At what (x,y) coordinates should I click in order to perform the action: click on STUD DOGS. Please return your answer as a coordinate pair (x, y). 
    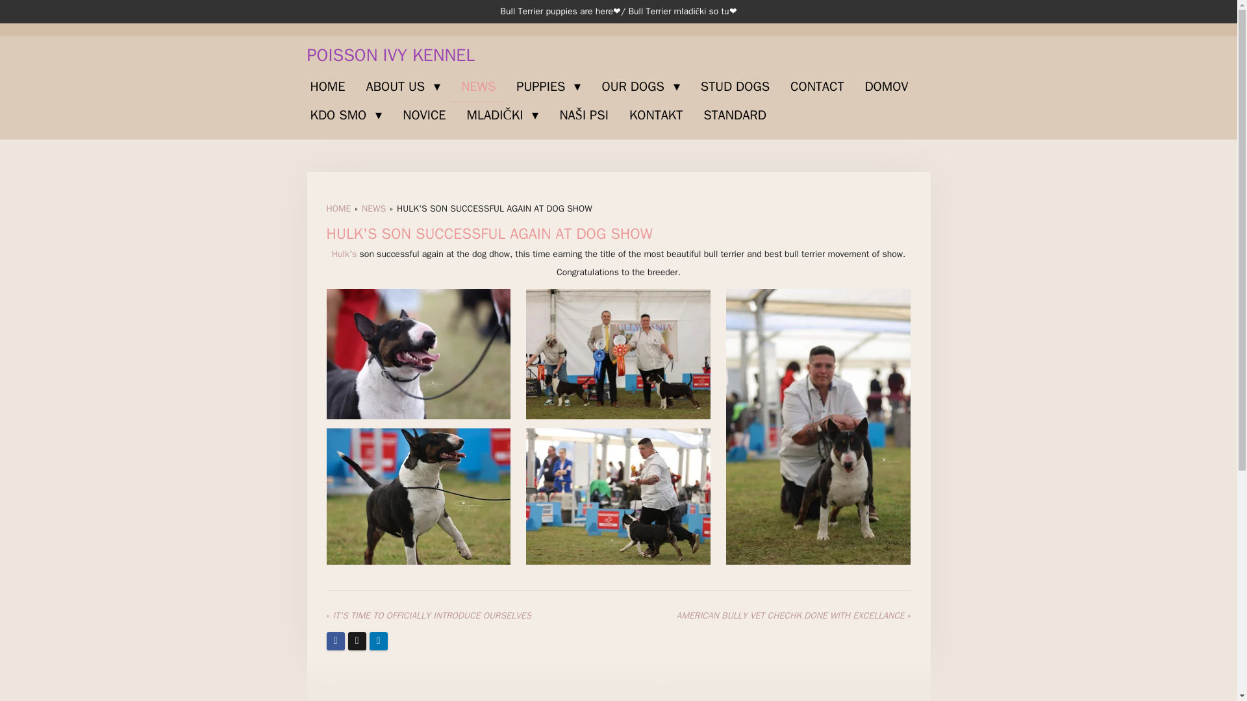
    Looking at the image, I should click on (735, 87).